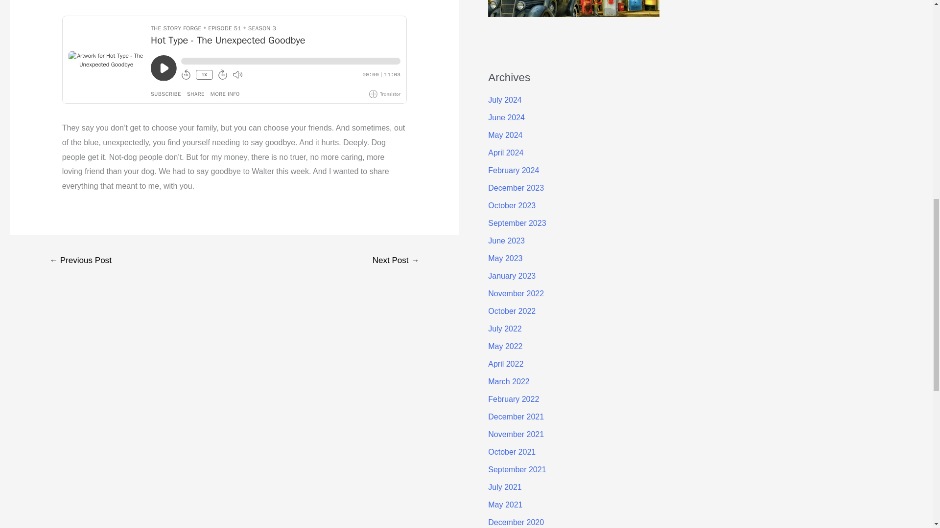 This screenshot has width=940, height=528. Describe the element at coordinates (506, 117) in the screenshot. I see `June 2024` at that location.